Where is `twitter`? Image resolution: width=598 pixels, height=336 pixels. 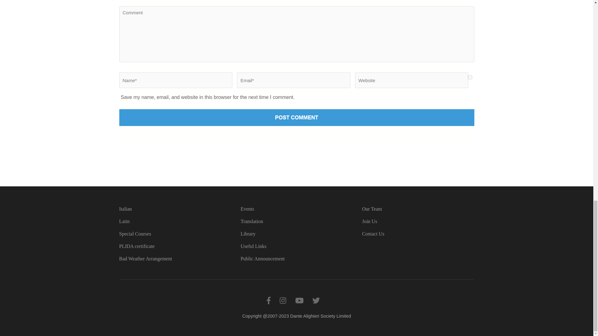 twitter is located at coordinates (316, 301).